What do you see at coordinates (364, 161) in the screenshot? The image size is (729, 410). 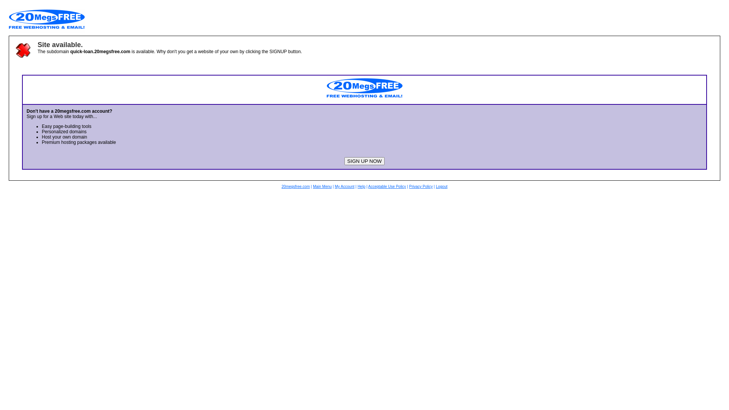 I see `SIGN UP NOW` at bounding box center [364, 161].